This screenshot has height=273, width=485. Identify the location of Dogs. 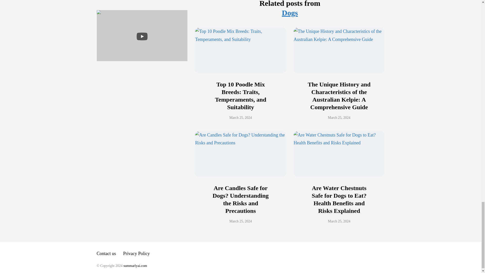
(289, 13).